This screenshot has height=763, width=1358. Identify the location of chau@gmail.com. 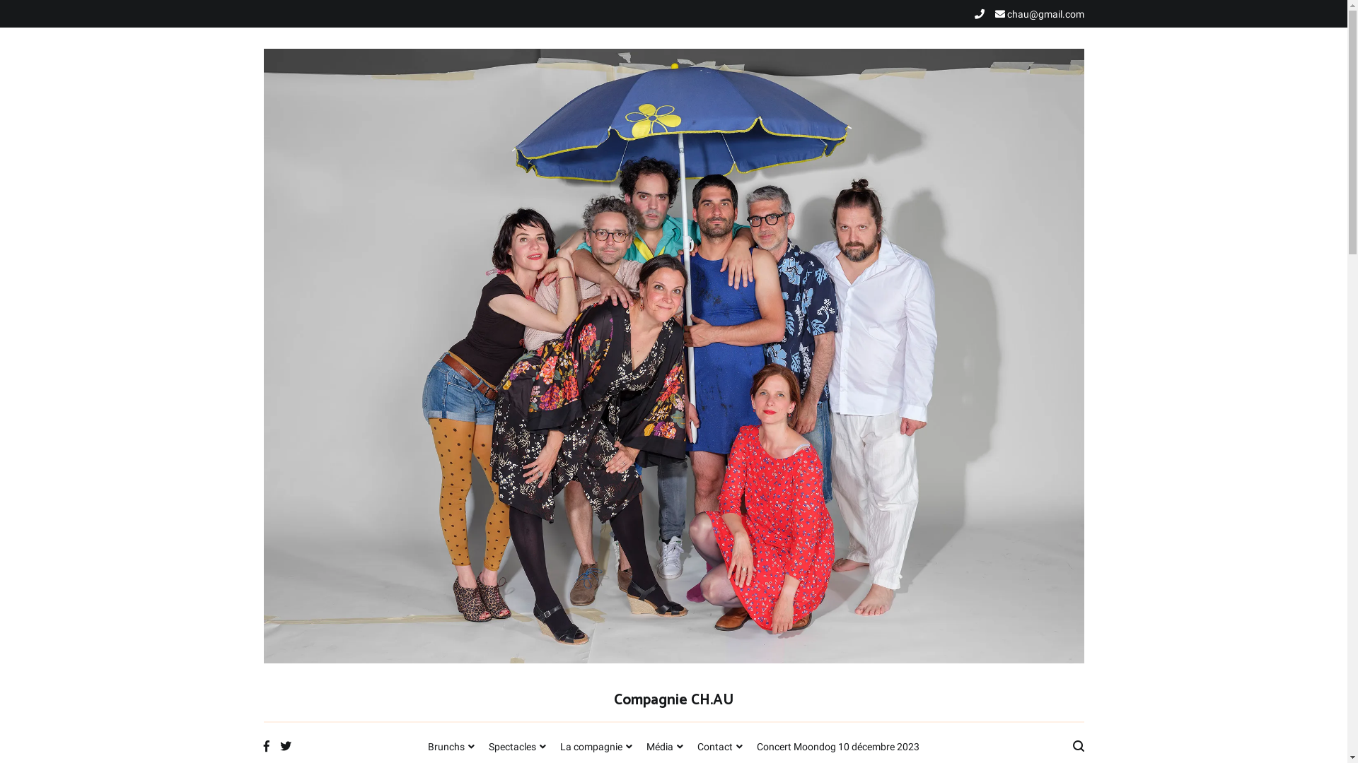
(1039, 14).